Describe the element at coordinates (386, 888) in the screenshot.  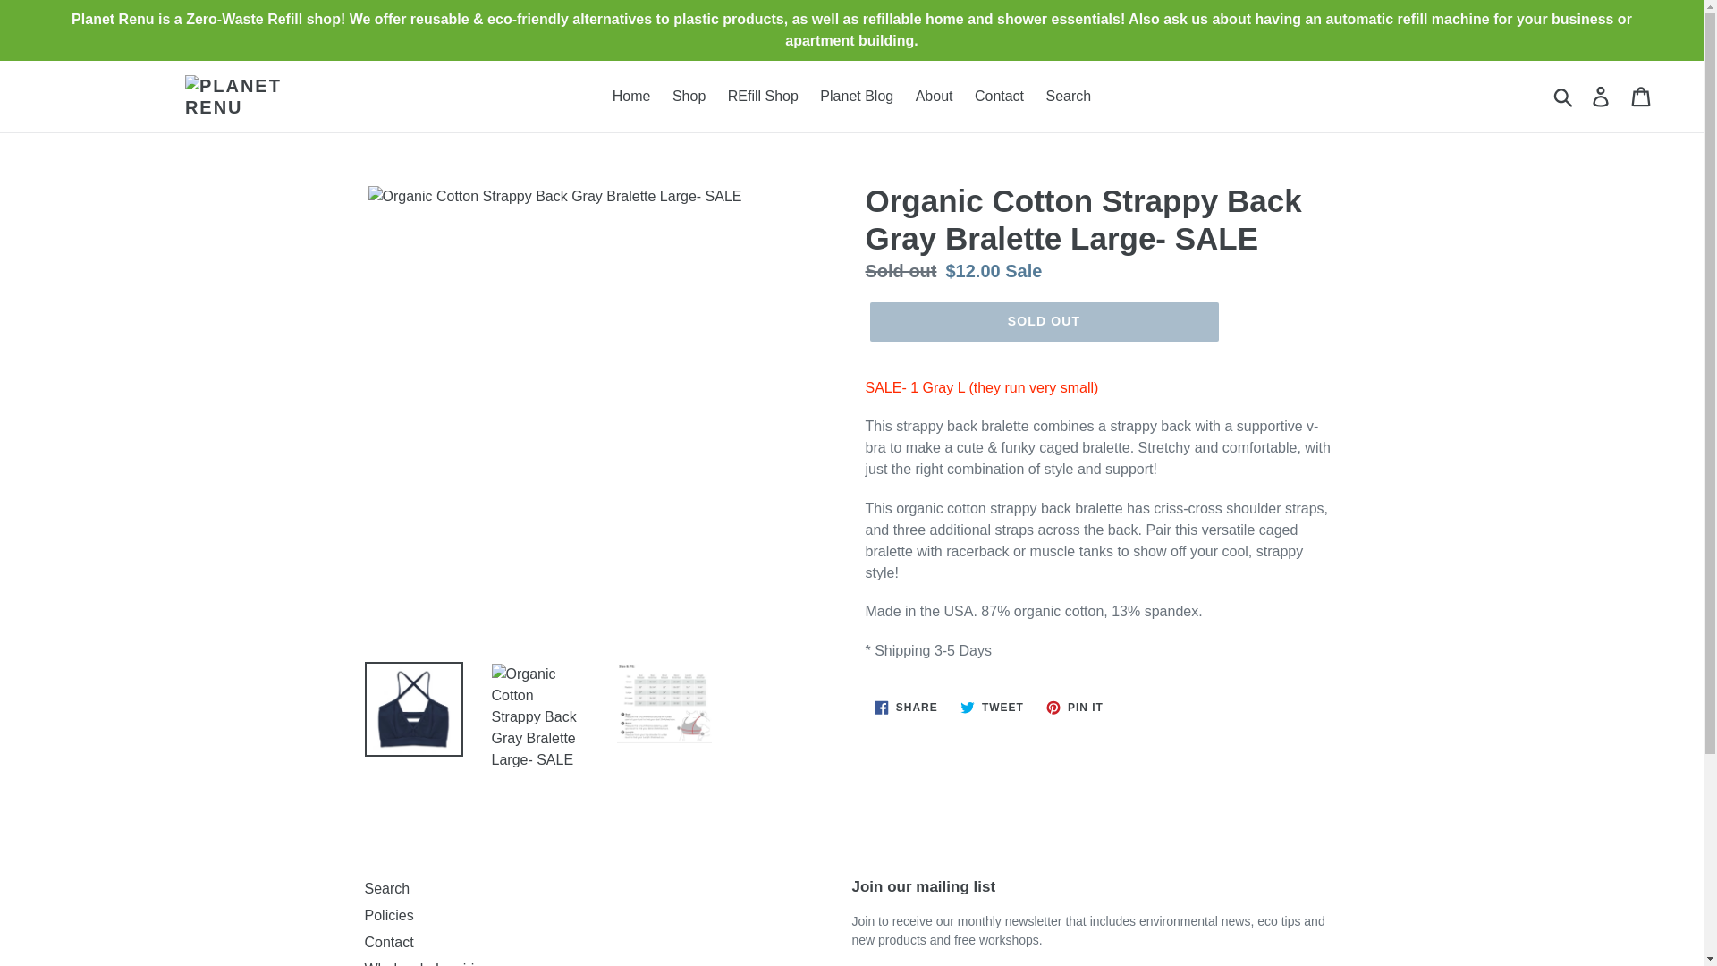
I see `Search` at that location.